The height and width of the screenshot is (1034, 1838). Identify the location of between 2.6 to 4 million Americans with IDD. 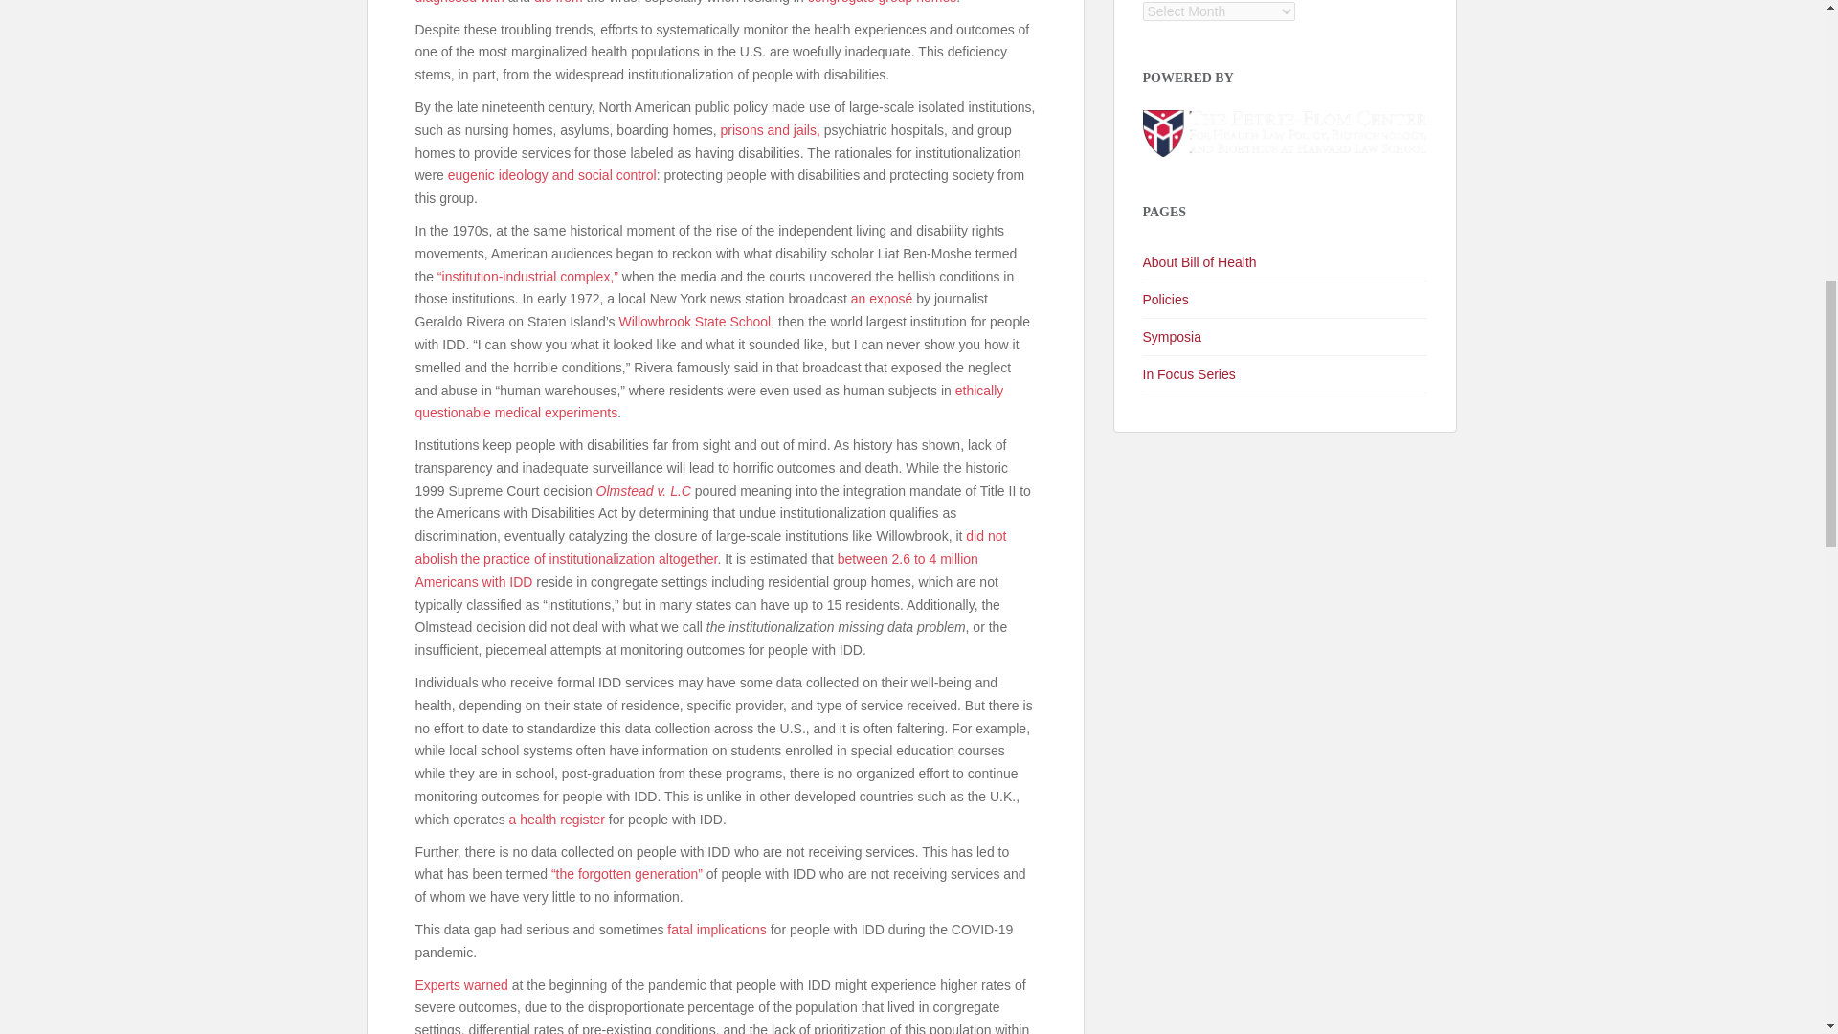
(696, 570).